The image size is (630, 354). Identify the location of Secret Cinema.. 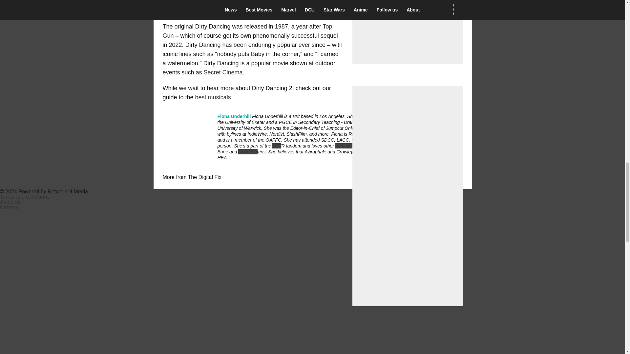
(224, 72).